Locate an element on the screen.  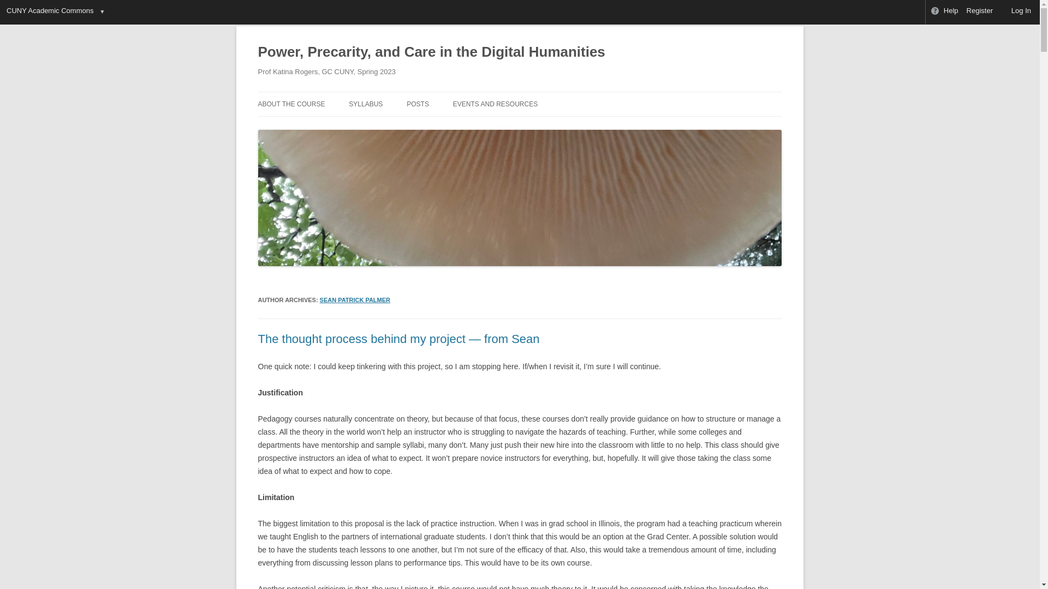
ABOUT THE COURSE is located at coordinates (291, 104).